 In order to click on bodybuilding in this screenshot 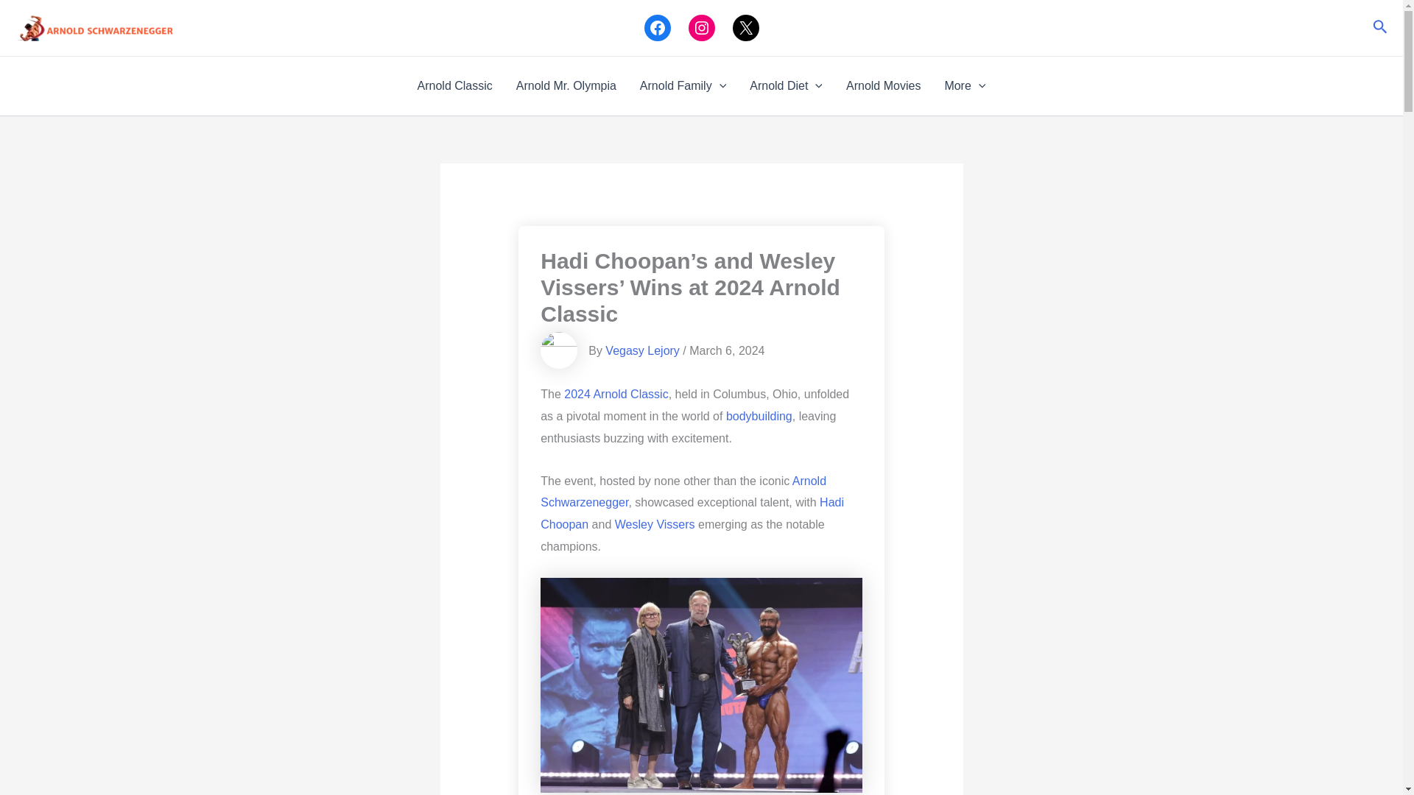, I will do `click(759, 416)`.